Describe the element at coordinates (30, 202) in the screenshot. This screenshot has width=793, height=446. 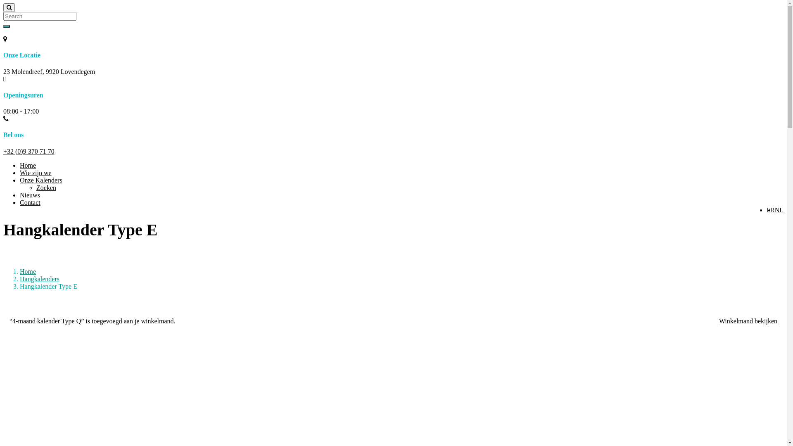
I see `Contact` at that location.